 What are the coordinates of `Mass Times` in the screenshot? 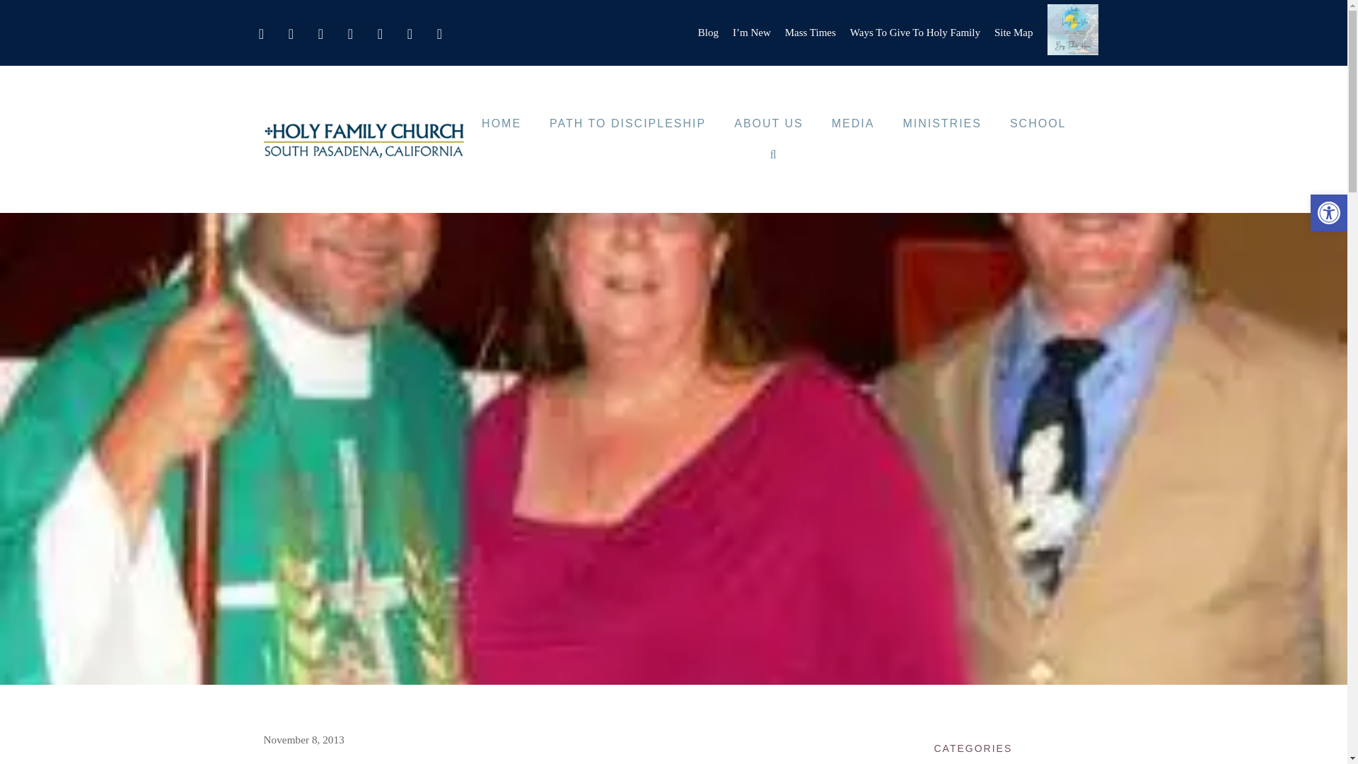 It's located at (811, 33).